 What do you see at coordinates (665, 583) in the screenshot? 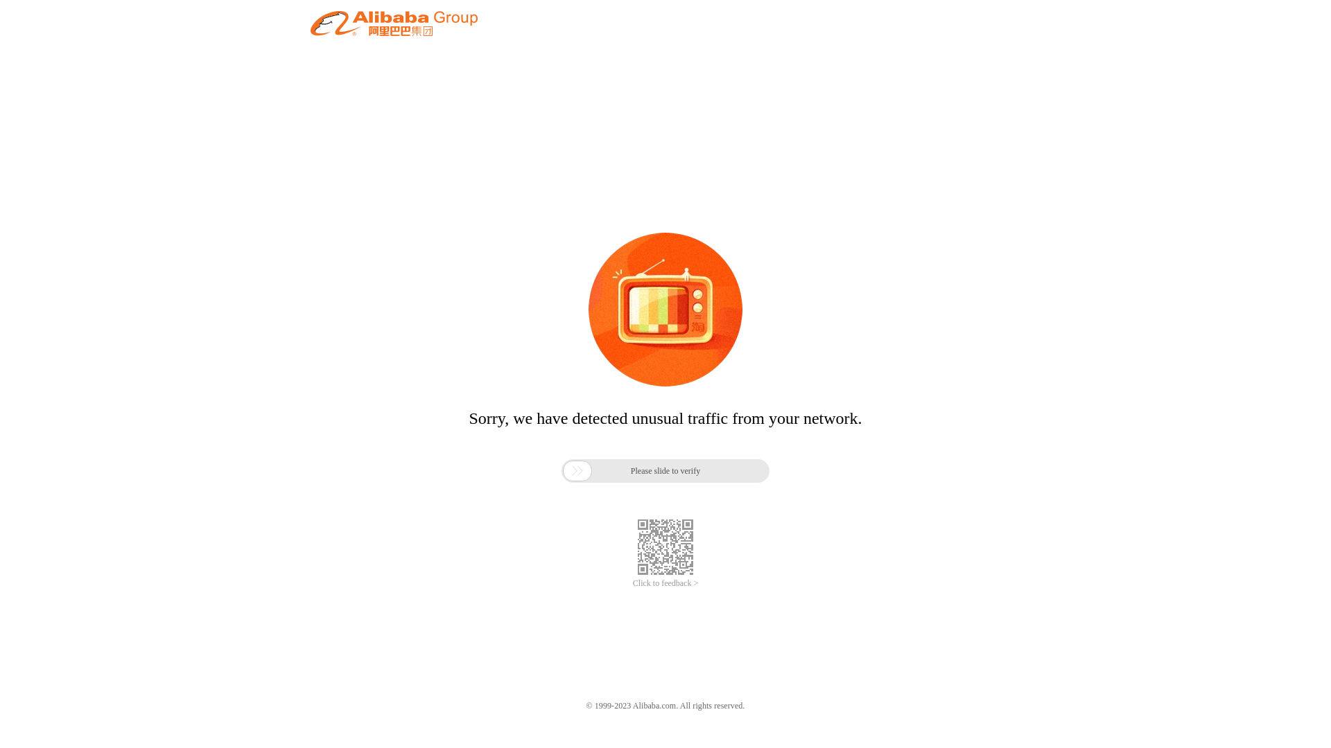
I see `Click to feedback >` at bounding box center [665, 583].